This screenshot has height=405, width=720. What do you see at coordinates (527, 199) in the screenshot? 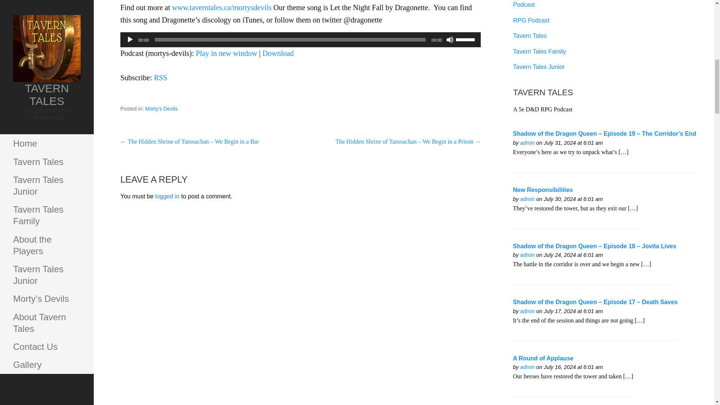
I see `www.taverntales.ca` at bounding box center [527, 199].